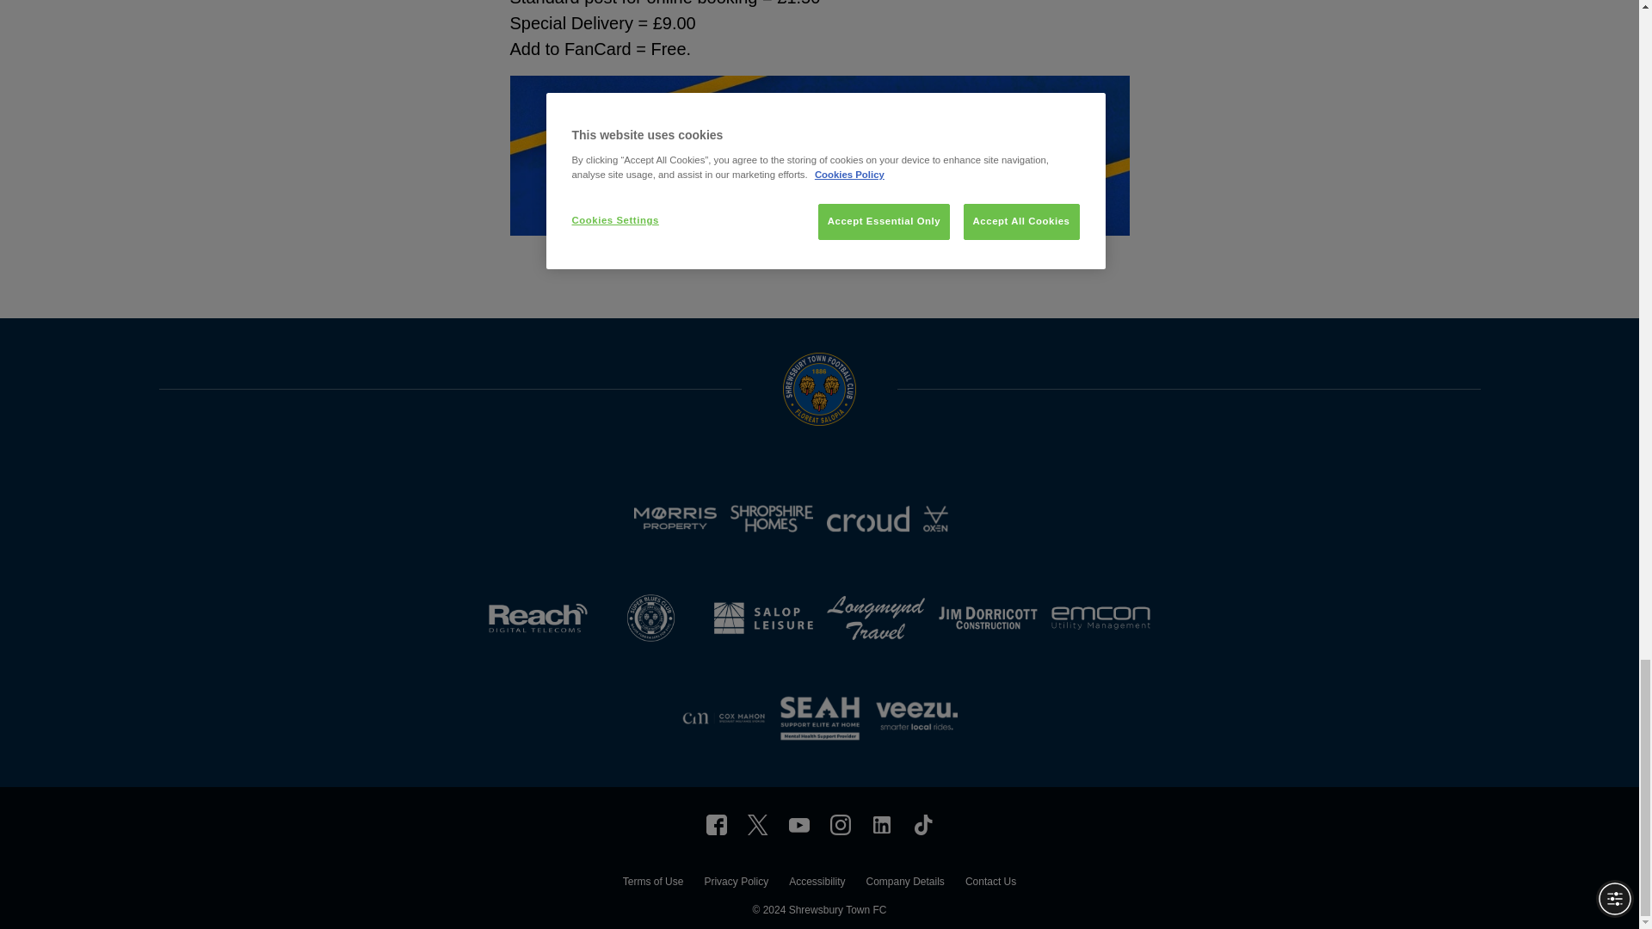 The height and width of the screenshot is (929, 1652). I want to click on Privacy Policy, so click(735, 883).